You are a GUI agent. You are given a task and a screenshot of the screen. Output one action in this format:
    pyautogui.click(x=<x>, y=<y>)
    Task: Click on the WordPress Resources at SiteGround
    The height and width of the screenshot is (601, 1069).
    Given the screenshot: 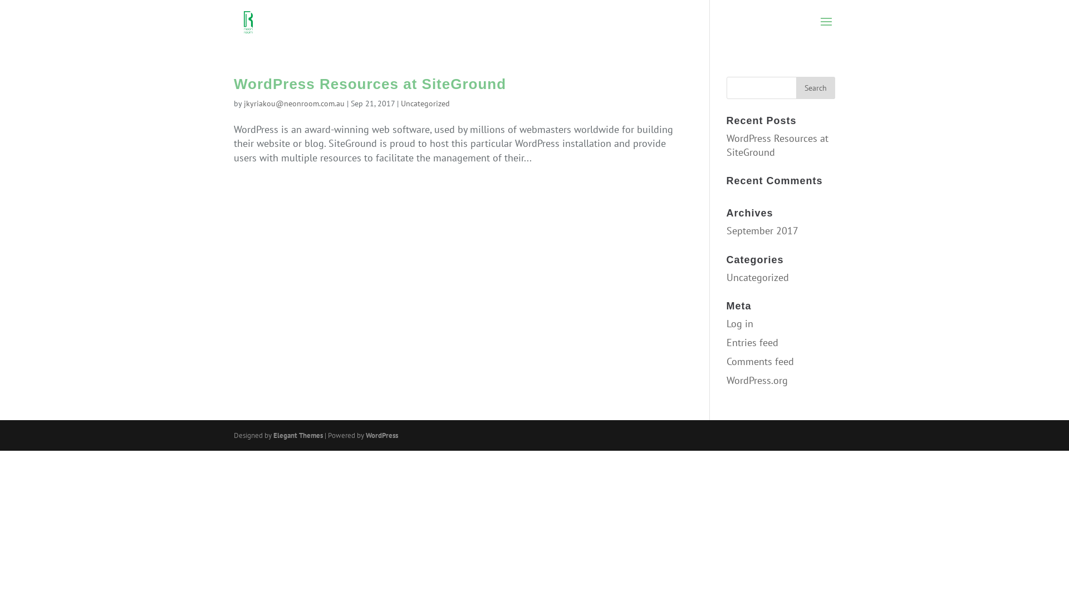 What is the action you would take?
    pyautogui.click(x=370, y=84)
    